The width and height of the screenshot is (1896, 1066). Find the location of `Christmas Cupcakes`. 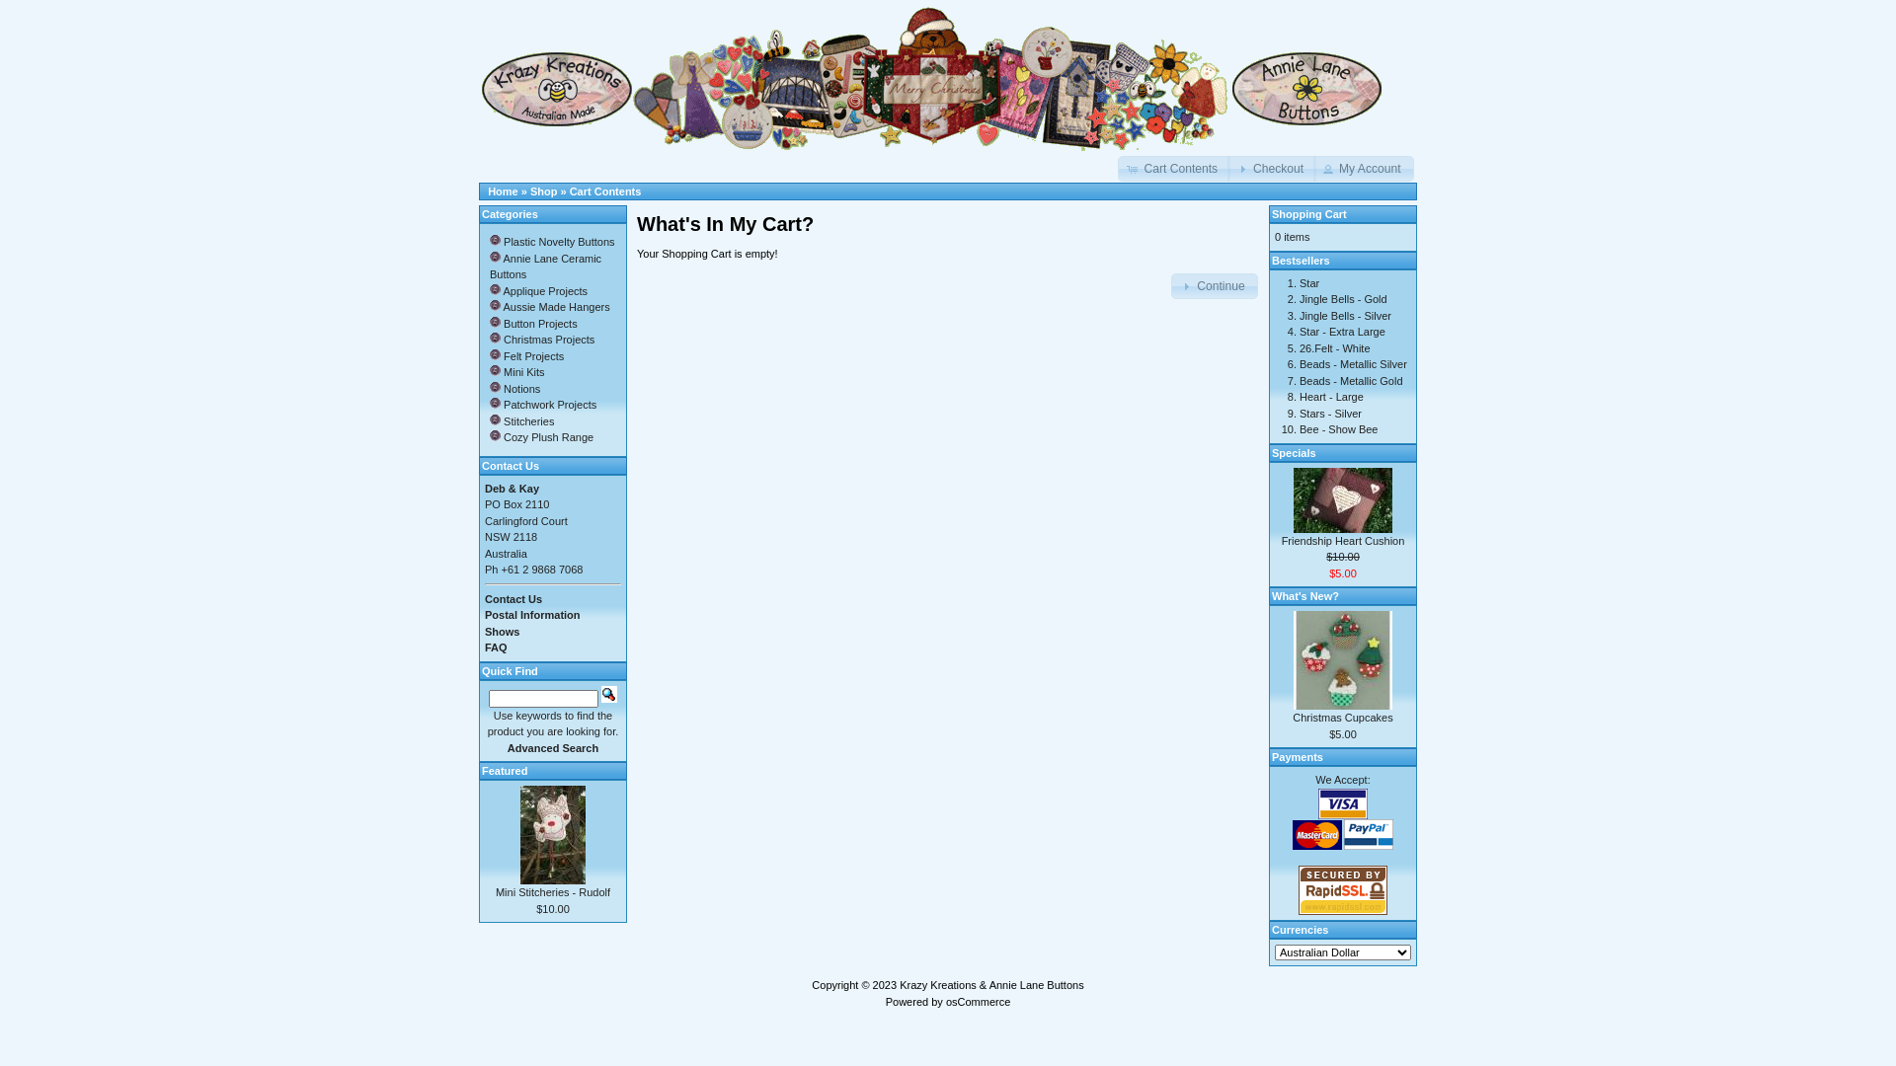

Christmas Cupcakes is located at coordinates (1343, 718).